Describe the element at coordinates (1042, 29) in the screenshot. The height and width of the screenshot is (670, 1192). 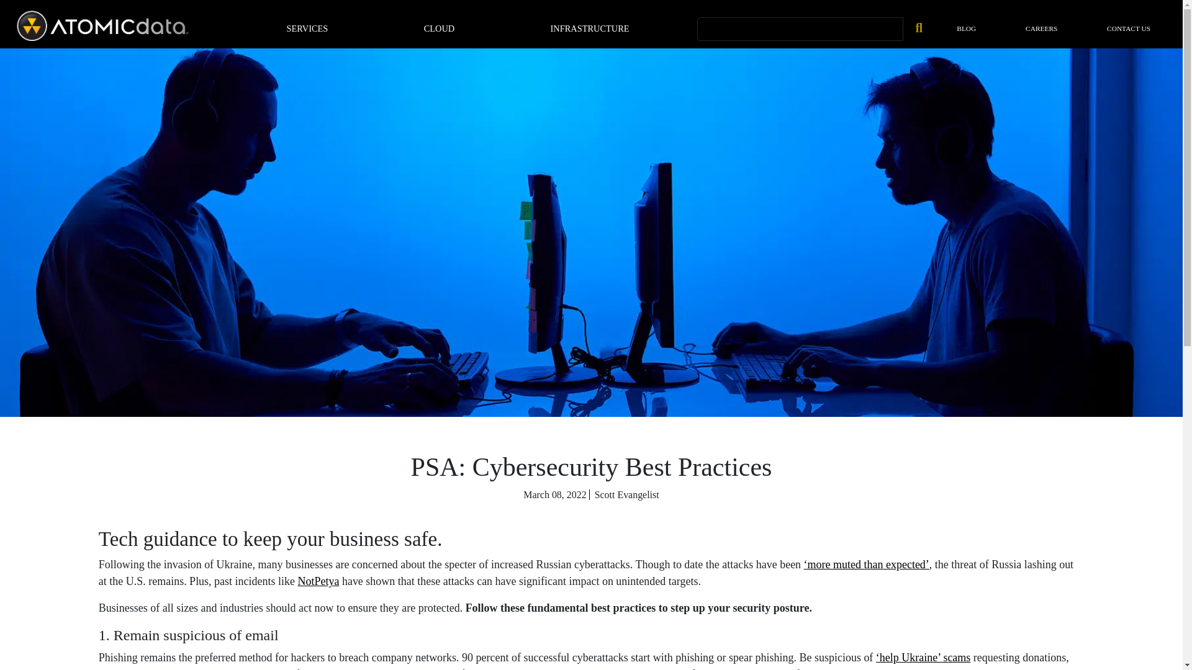
I see `CAREERS` at that location.